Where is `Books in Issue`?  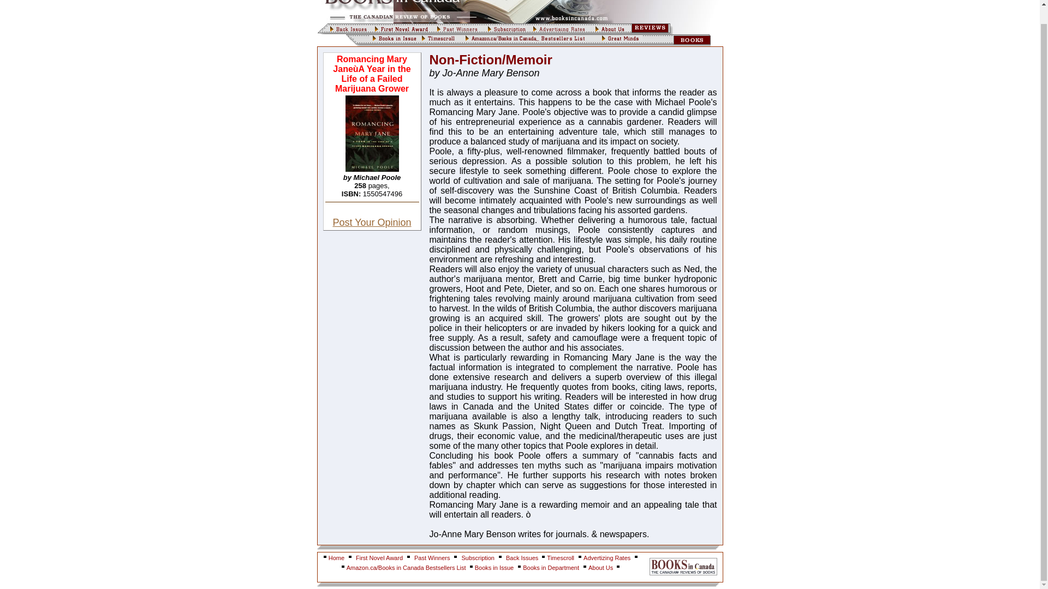 Books in Issue is located at coordinates (495, 567).